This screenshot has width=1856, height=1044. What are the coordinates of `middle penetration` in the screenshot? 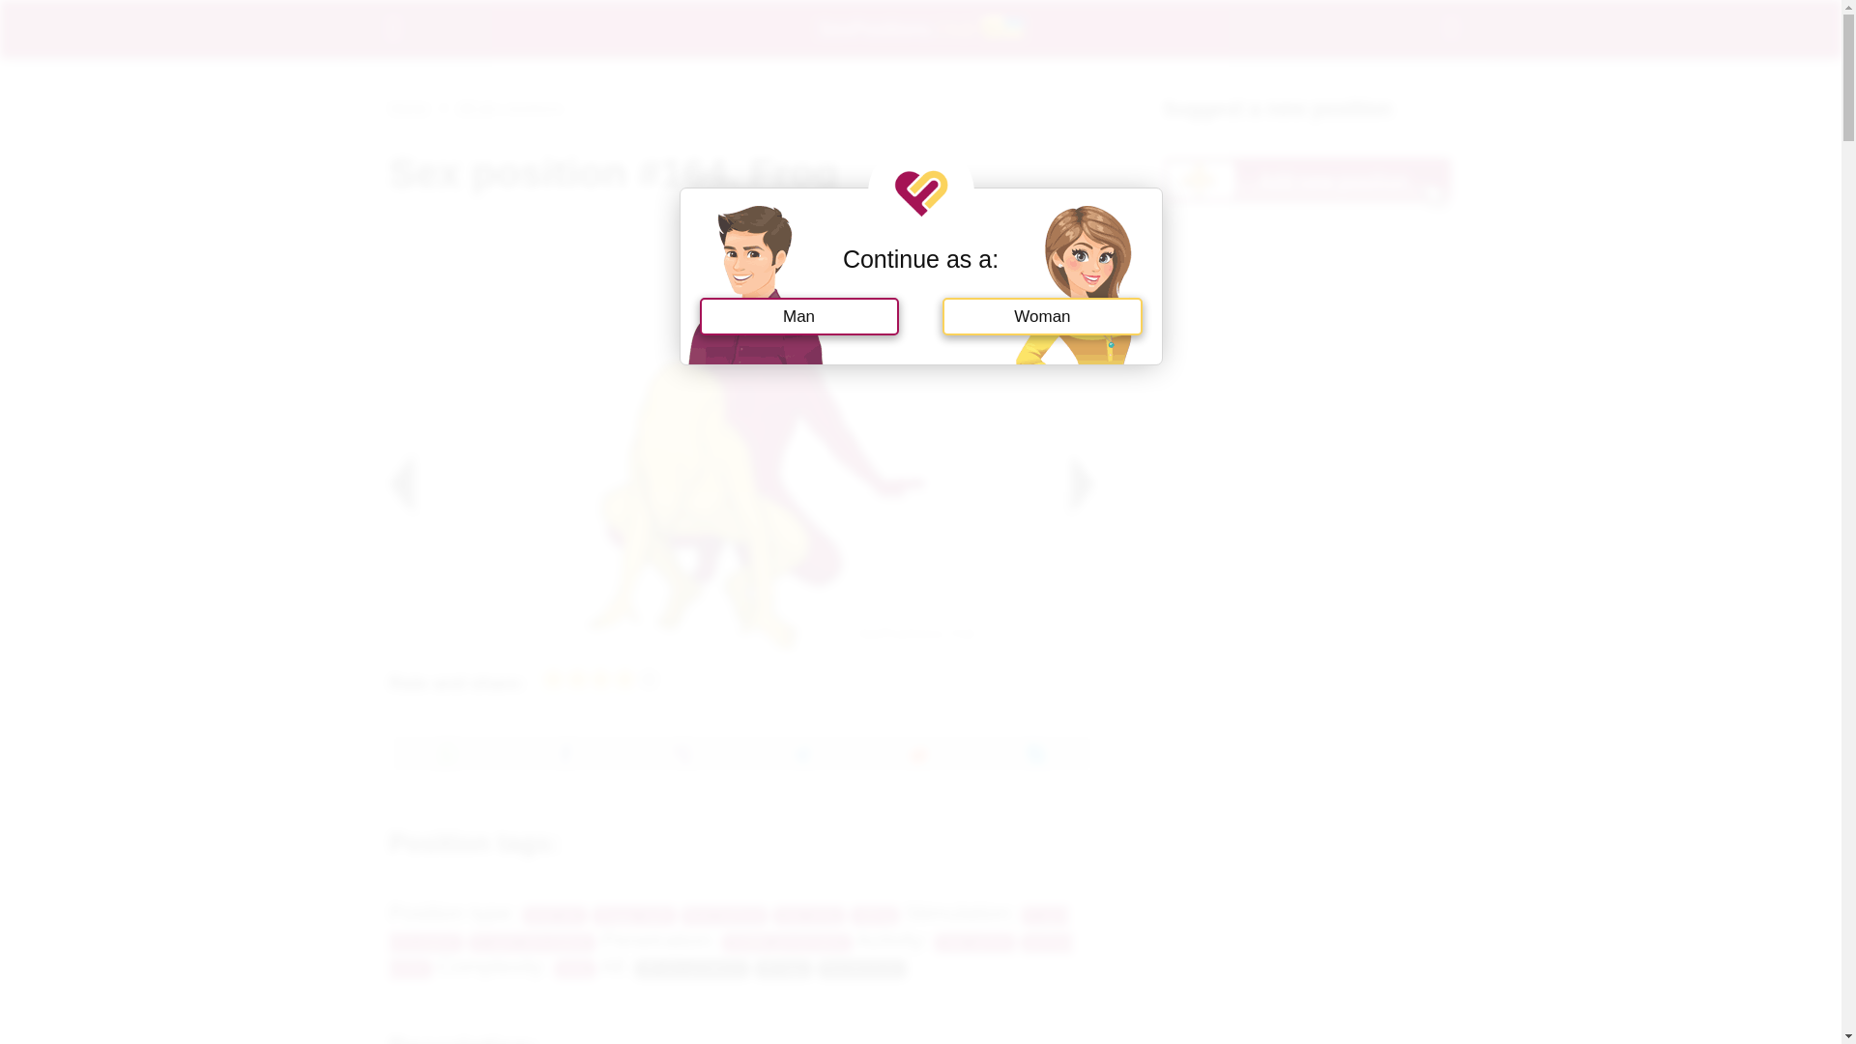 It's located at (785, 942).